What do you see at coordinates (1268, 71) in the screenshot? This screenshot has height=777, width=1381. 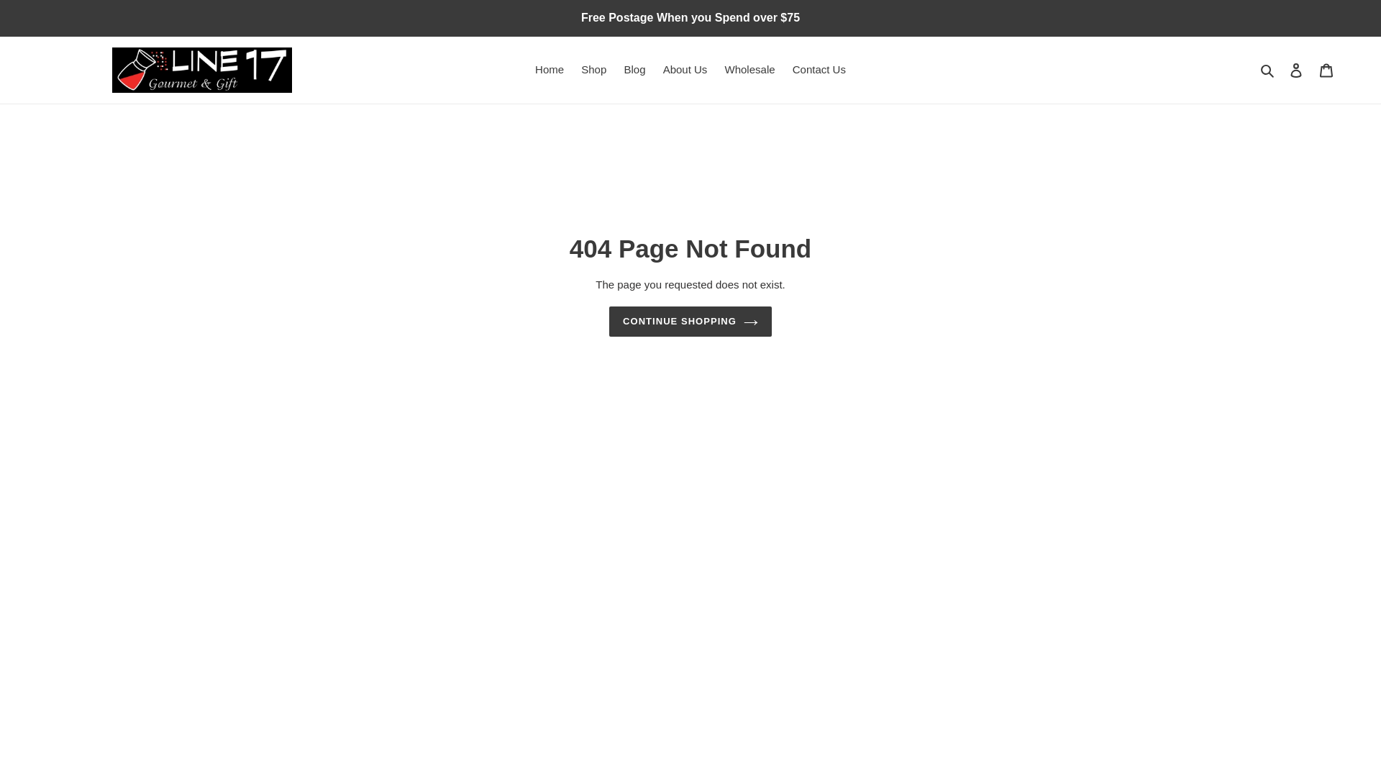 I see `Search` at bounding box center [1268, 71].